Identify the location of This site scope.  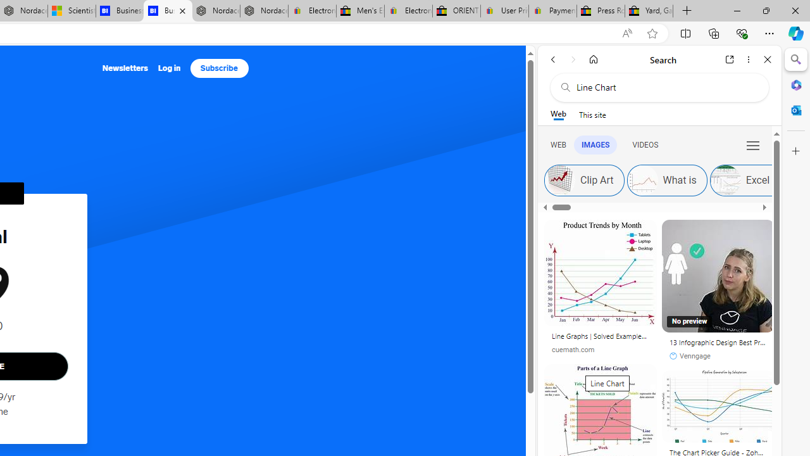
(592, 114).